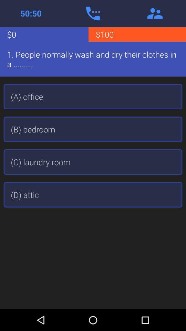  Describe the element at coordinates (155, 13) in the screenshot. I see `contacts` at that location.